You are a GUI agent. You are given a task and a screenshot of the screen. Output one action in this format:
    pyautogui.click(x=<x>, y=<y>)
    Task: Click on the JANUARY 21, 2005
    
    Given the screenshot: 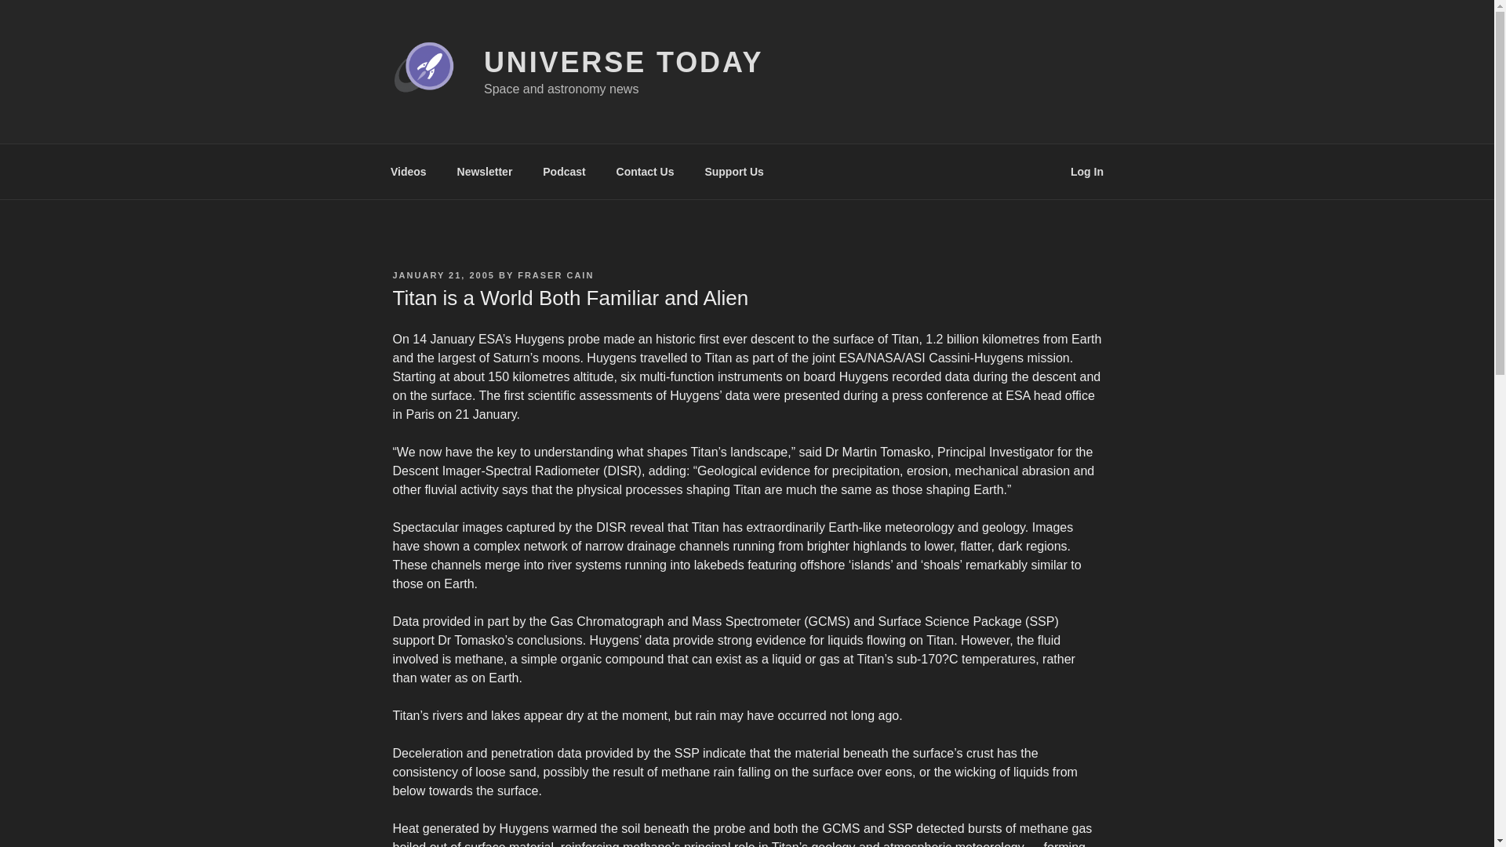 What is the action you would take?
    pyautogui.click(x=442, y=274)
    